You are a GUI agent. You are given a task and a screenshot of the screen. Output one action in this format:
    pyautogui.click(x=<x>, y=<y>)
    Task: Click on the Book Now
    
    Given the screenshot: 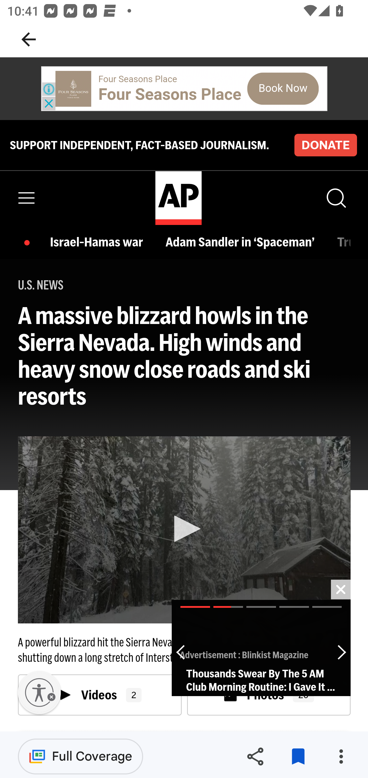 What is the action you would take?
    pyautogui.click(x=283, y=89)
    